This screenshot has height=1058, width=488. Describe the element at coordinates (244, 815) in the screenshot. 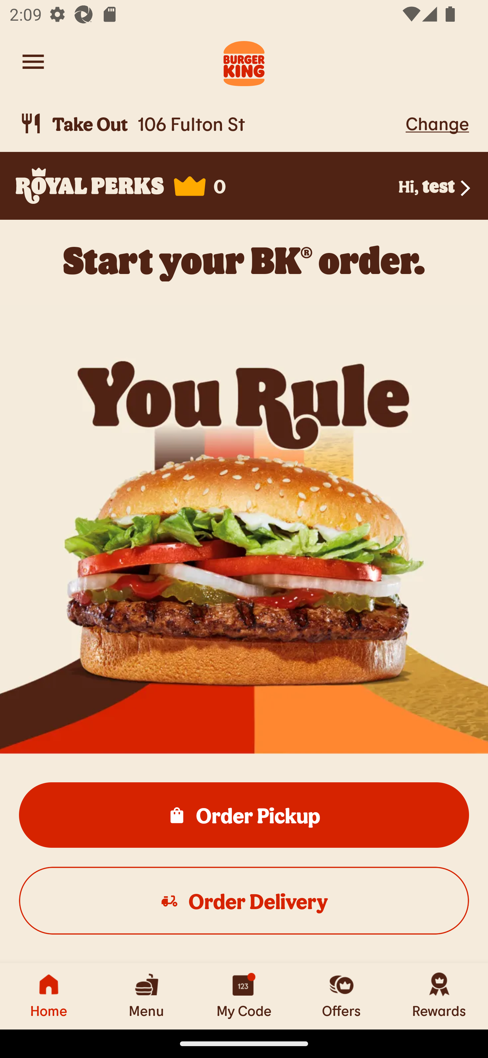

I see `, Order Pickup  Order Pickup` at that location.